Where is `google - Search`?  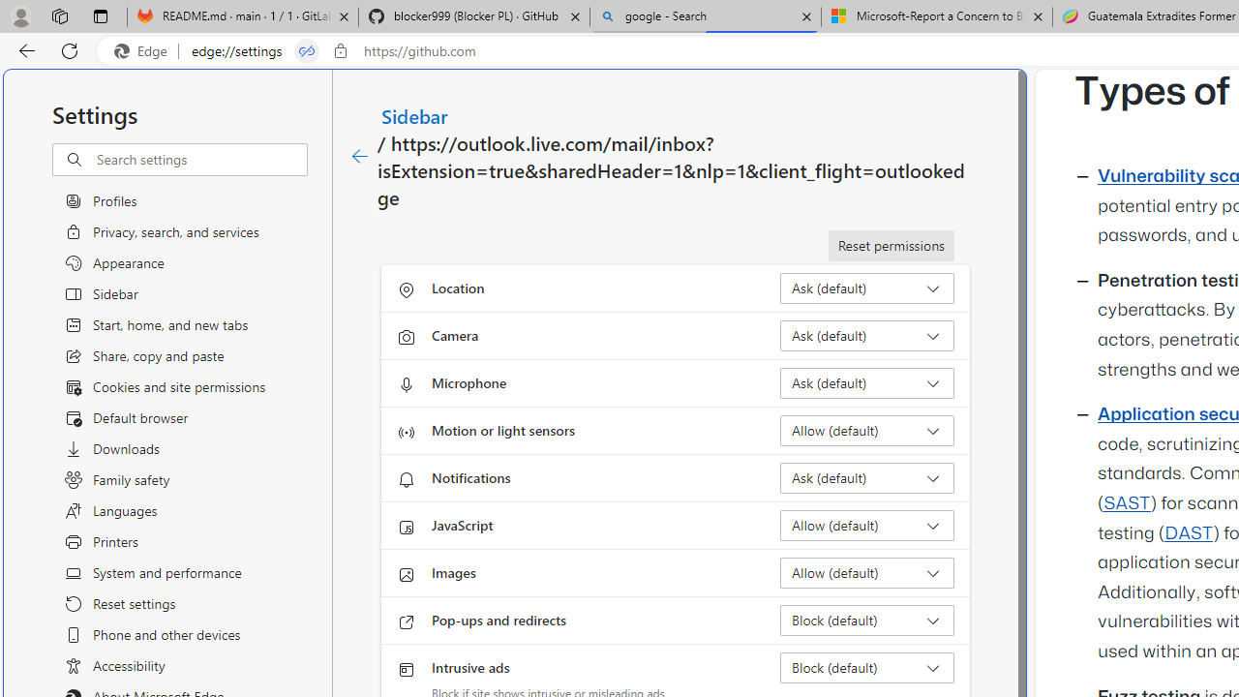 google - Search is located at coordinates (706, 17).